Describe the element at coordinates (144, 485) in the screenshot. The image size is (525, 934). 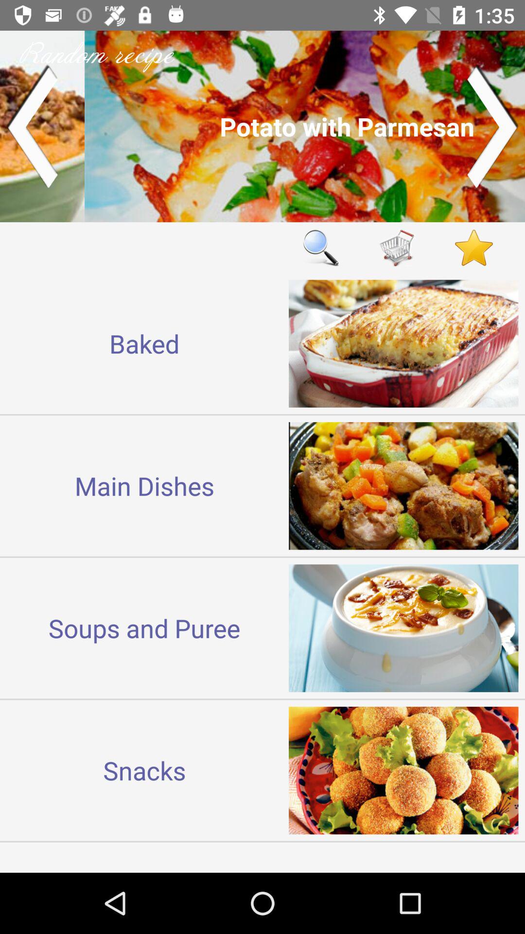
I see `swipe to the main dishes` at that location.